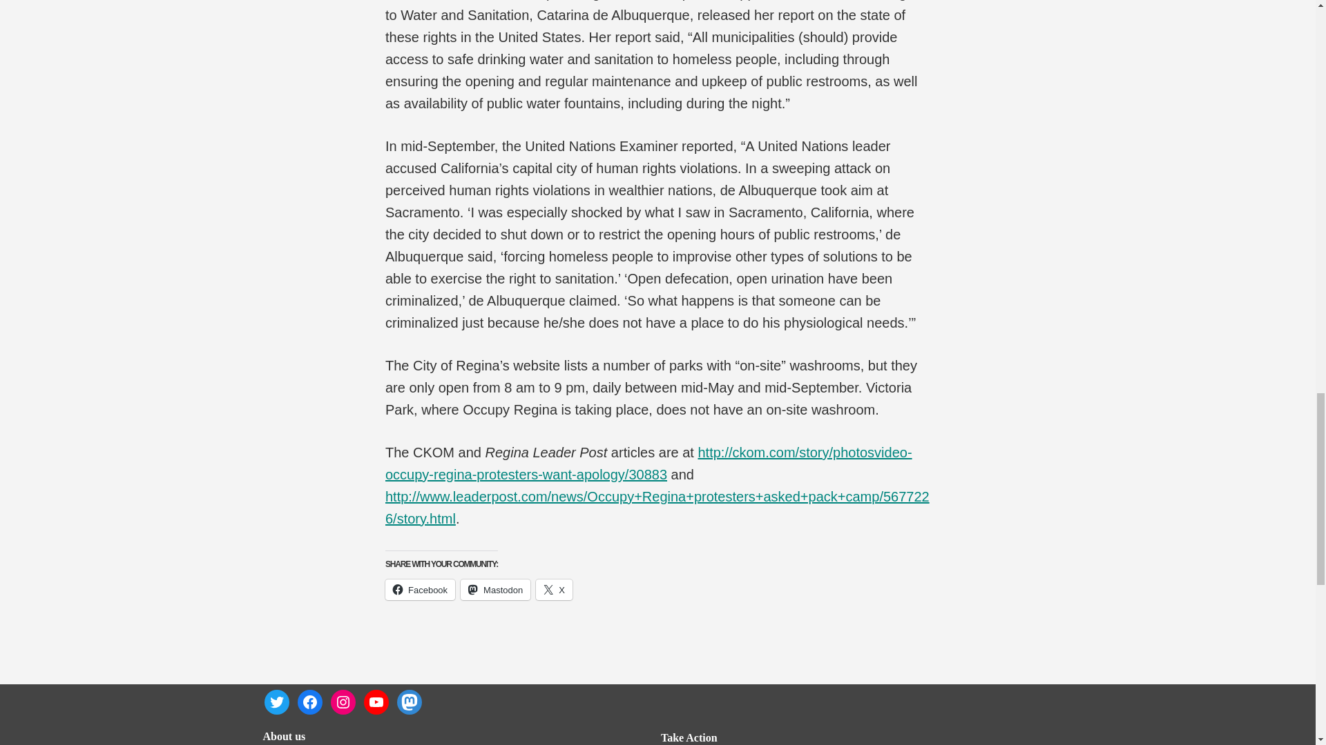 The height and width of the screenshot is (745, 1326). Describe the element at coordinates (283, 736) in the screenshot. I see `About us` at that location.